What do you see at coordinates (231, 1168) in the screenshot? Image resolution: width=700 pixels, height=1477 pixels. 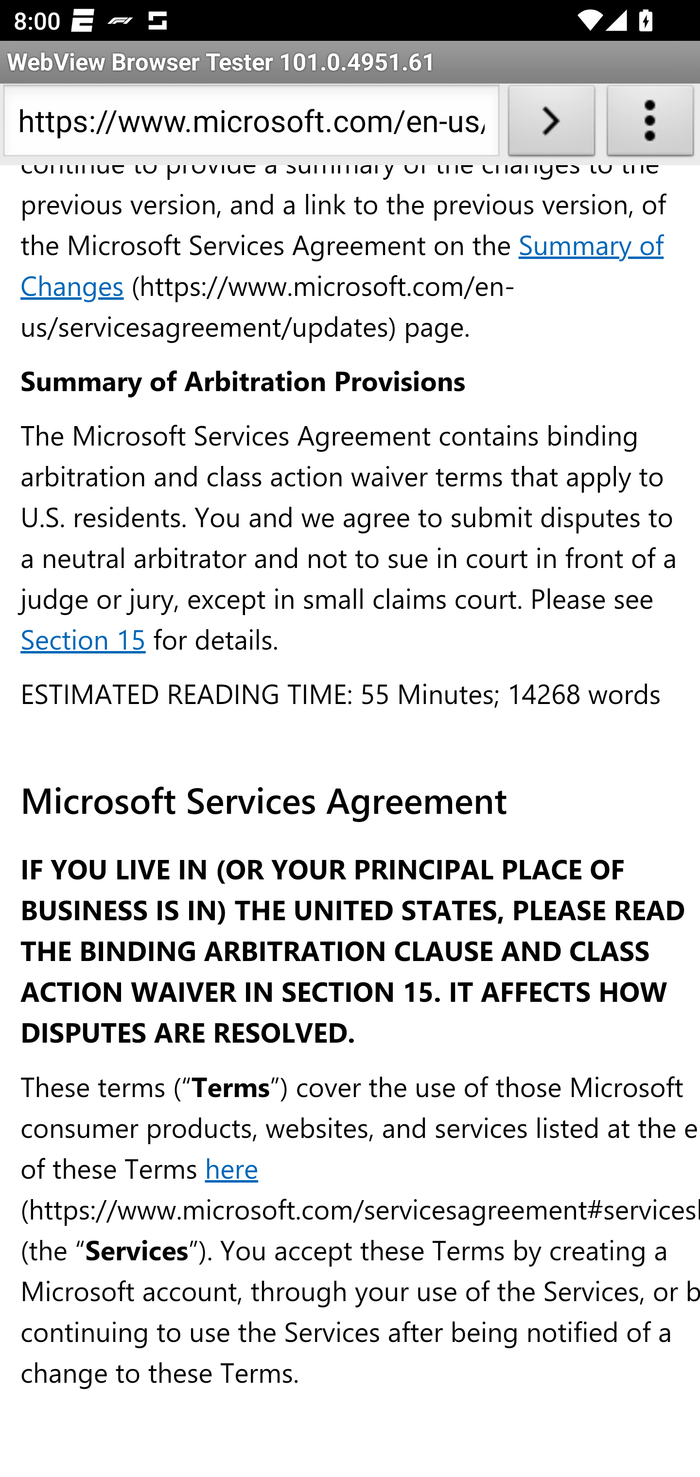 I see `here` at bounding box center [231, 1168].